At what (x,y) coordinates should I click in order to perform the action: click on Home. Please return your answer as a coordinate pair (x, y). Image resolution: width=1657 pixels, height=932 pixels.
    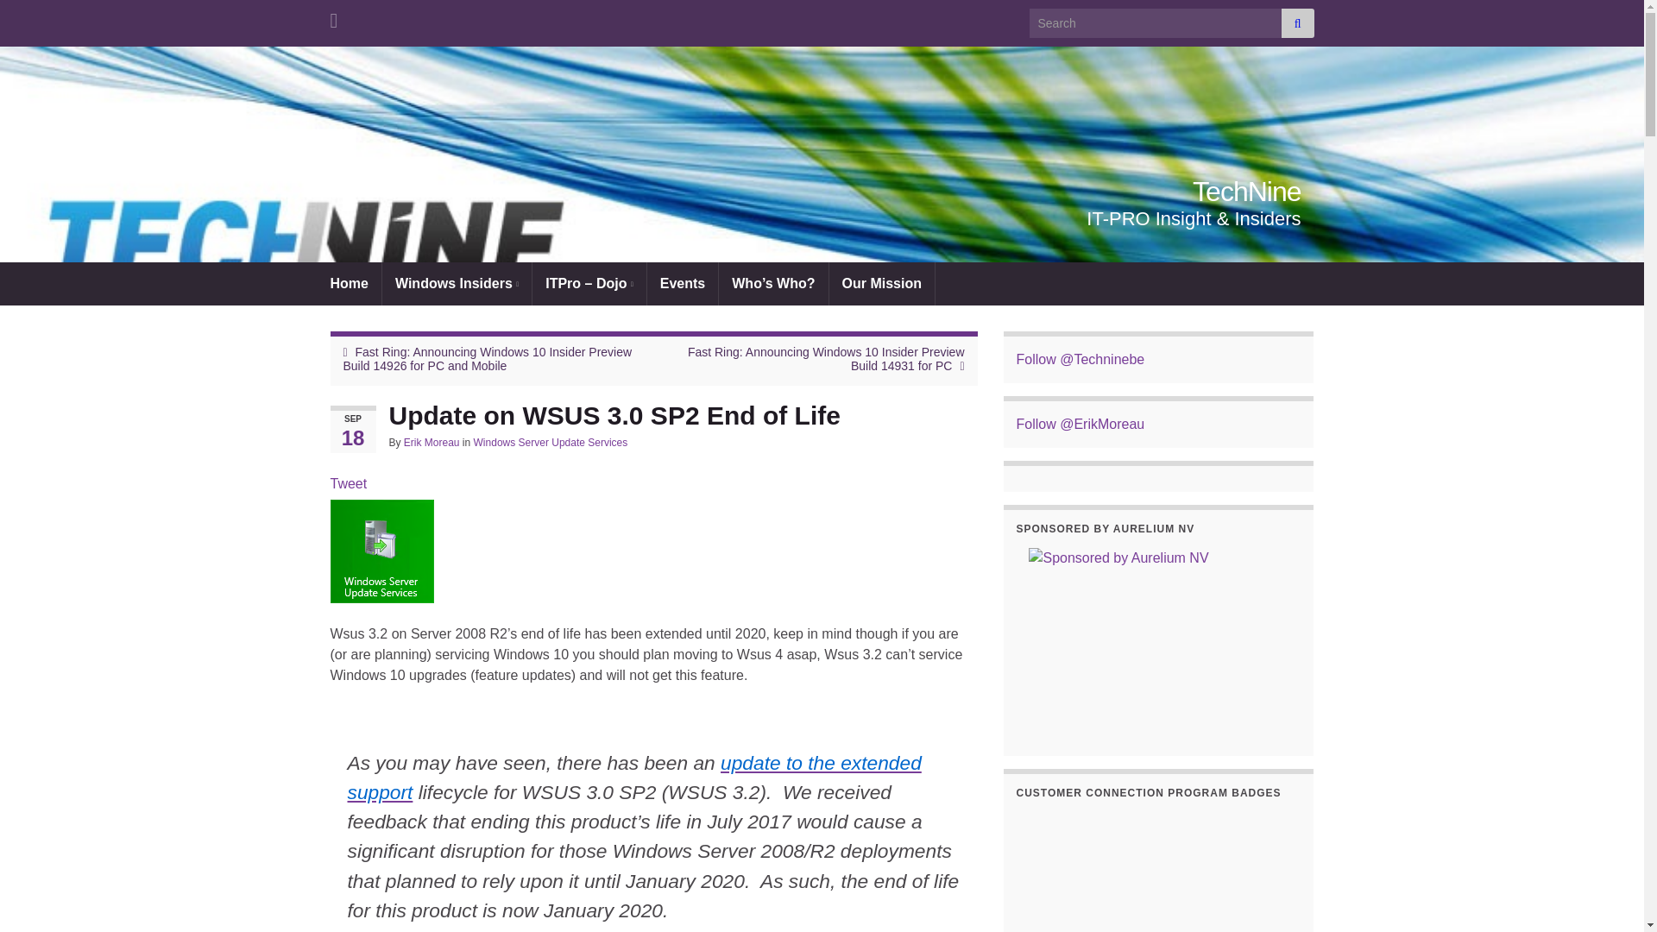
    Looking at the image, I should click on (349, 283).